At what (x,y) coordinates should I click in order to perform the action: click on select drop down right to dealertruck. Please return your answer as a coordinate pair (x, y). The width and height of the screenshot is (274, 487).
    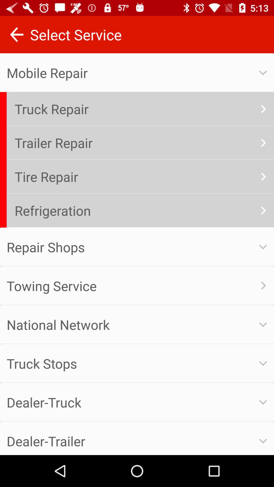
    Looking at the image, I should click on (263, 402).